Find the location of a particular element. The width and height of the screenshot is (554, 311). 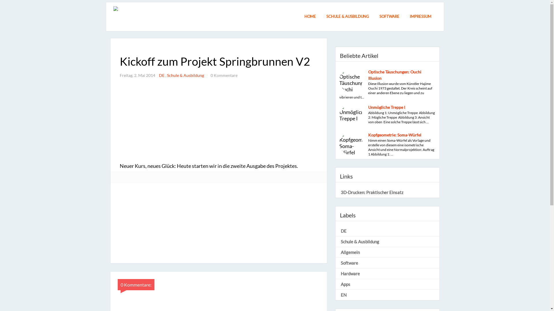

Hardware is located at coordinates (388, 274).